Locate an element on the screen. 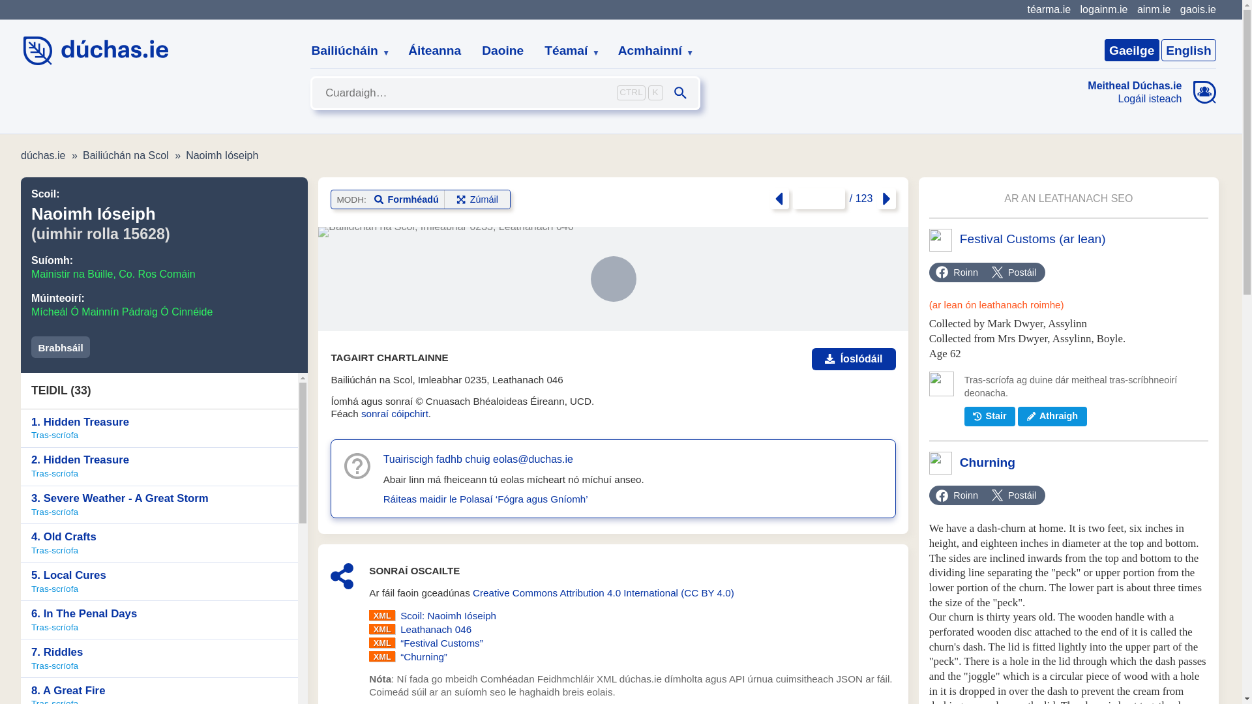  English is located at coordinates (1188, 50).